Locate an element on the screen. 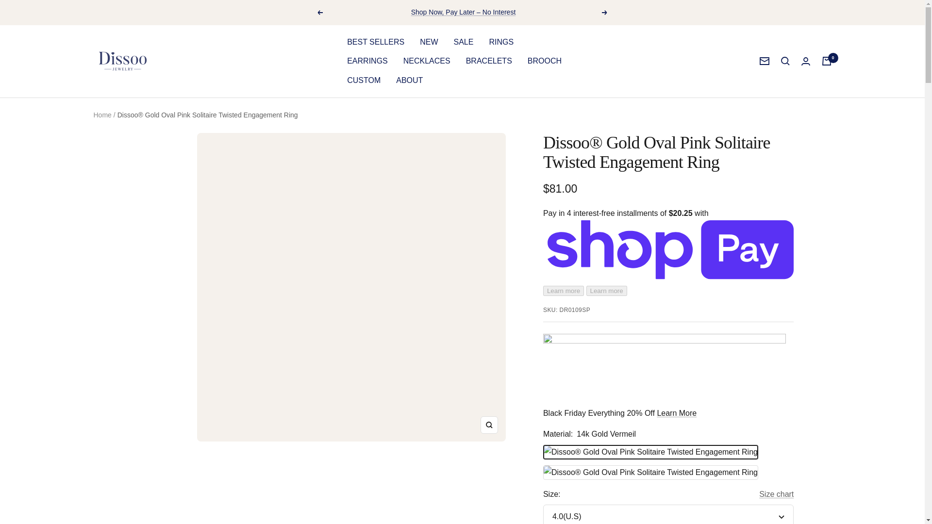 The width and height of the screenshot is (932, 524). BEST SELLERS is located at coordinates (376, 42).